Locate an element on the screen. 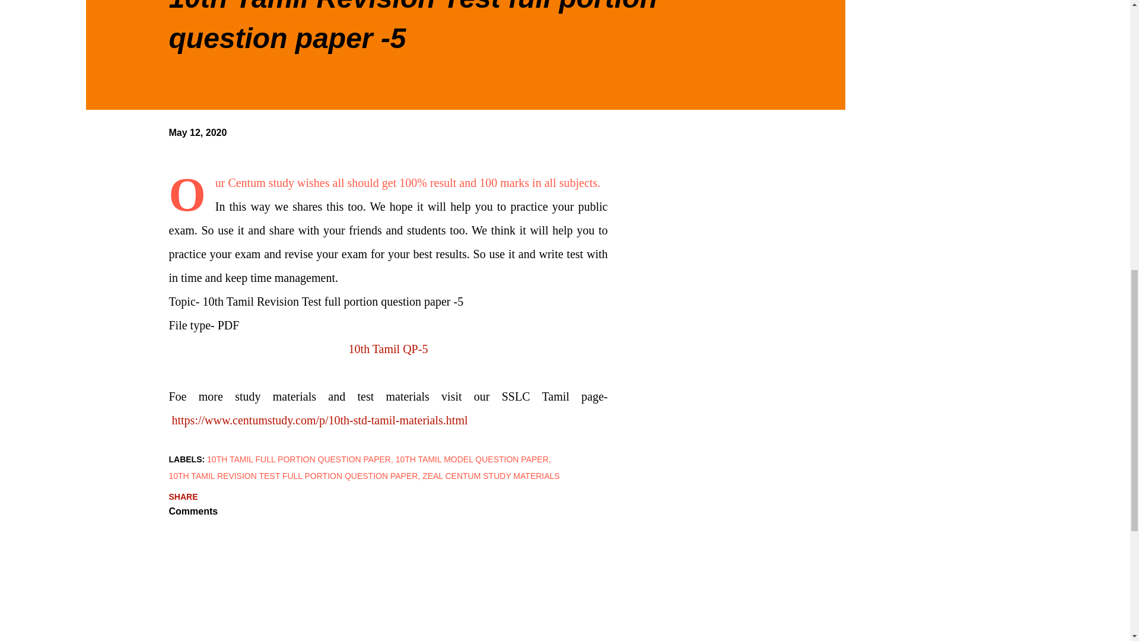 The height and width of the screenshot is (641, 1139). 10TH TAMIL FULL PORTION QUESTION PAPER is located at coordinates (300, 459).